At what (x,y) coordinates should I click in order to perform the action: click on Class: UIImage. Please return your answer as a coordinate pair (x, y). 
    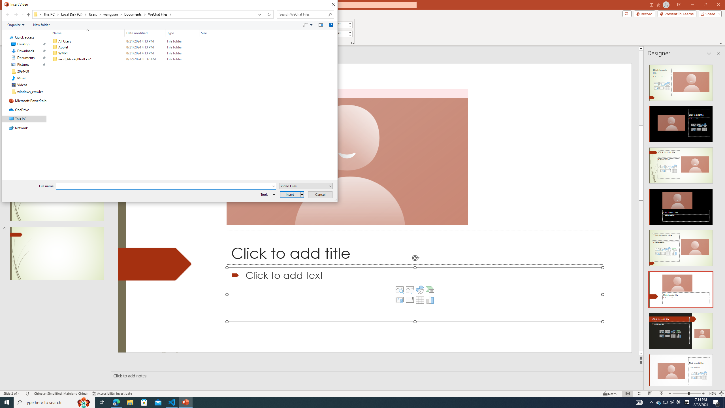
    Looking at the image, I should click on (55, 59).